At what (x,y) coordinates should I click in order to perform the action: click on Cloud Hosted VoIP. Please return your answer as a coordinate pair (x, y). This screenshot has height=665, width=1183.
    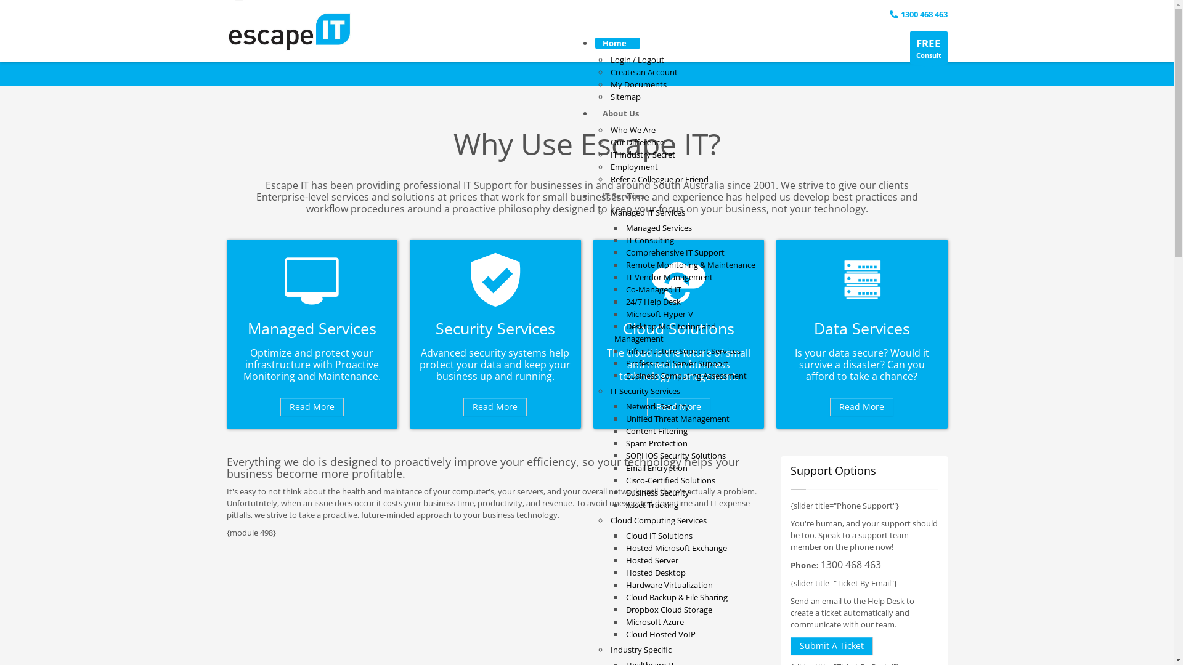
    Looking at the image, I should click on (661, 634).